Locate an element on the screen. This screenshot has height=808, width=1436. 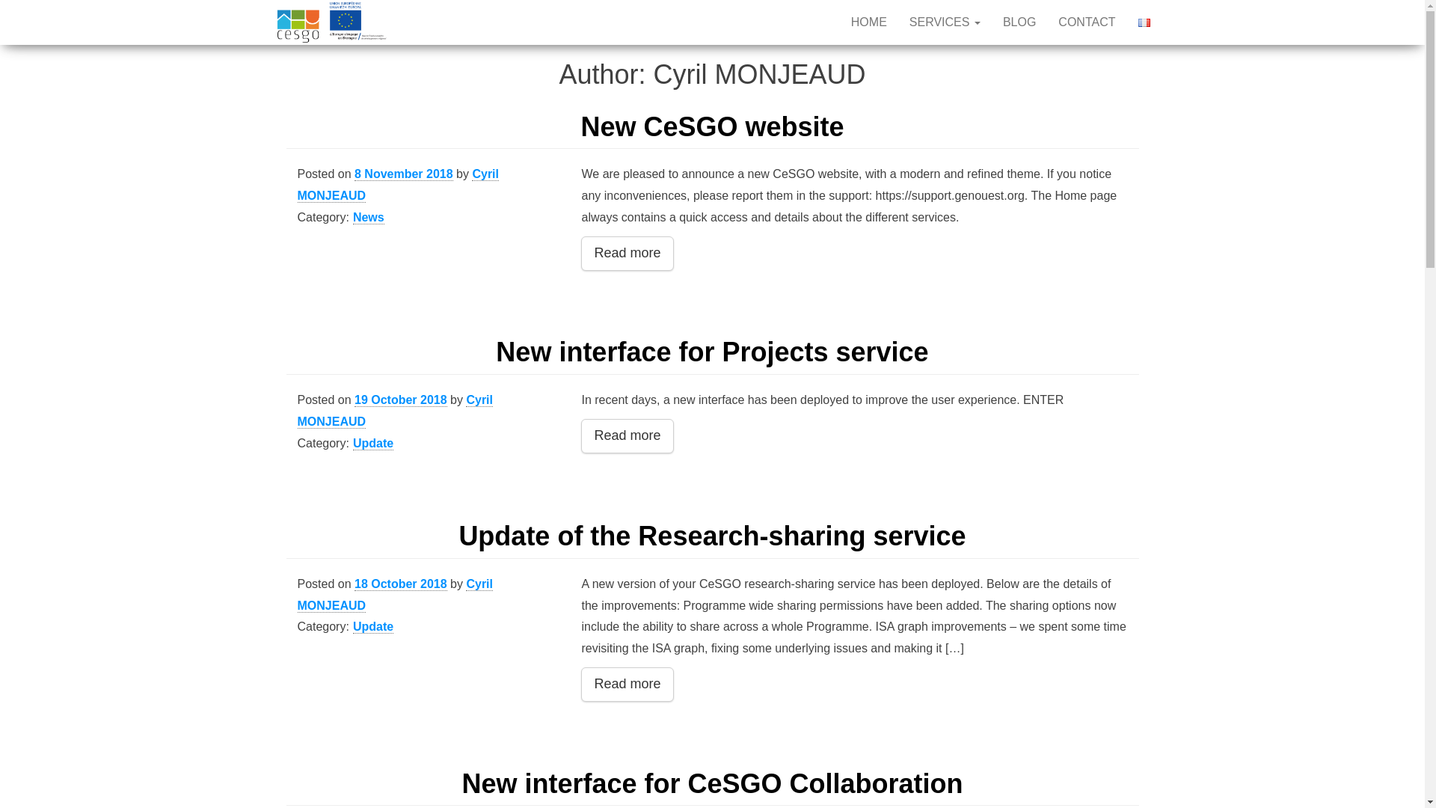
Cyril MONJEAUD is located at coordinates (395, 595).